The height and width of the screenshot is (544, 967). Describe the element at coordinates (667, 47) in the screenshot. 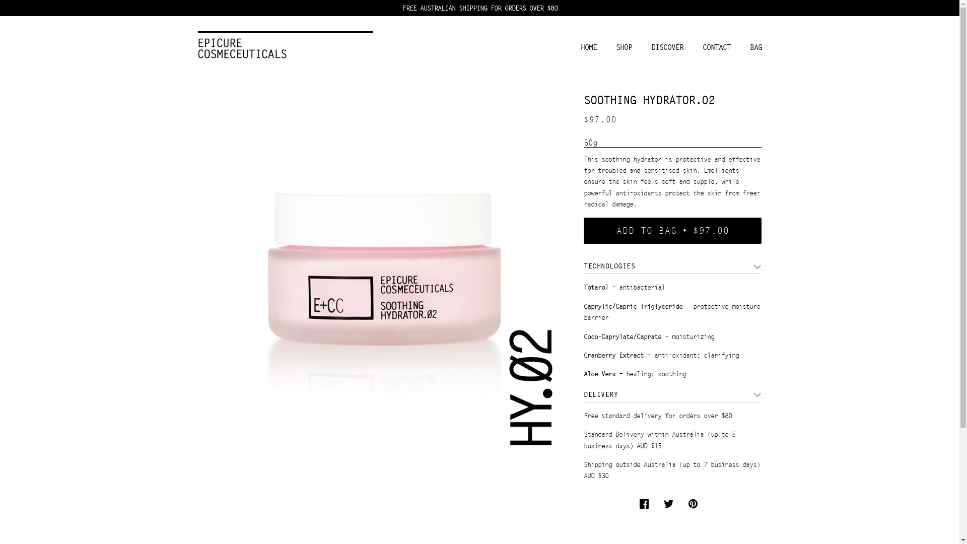

I see `DISCOVER` at that location.